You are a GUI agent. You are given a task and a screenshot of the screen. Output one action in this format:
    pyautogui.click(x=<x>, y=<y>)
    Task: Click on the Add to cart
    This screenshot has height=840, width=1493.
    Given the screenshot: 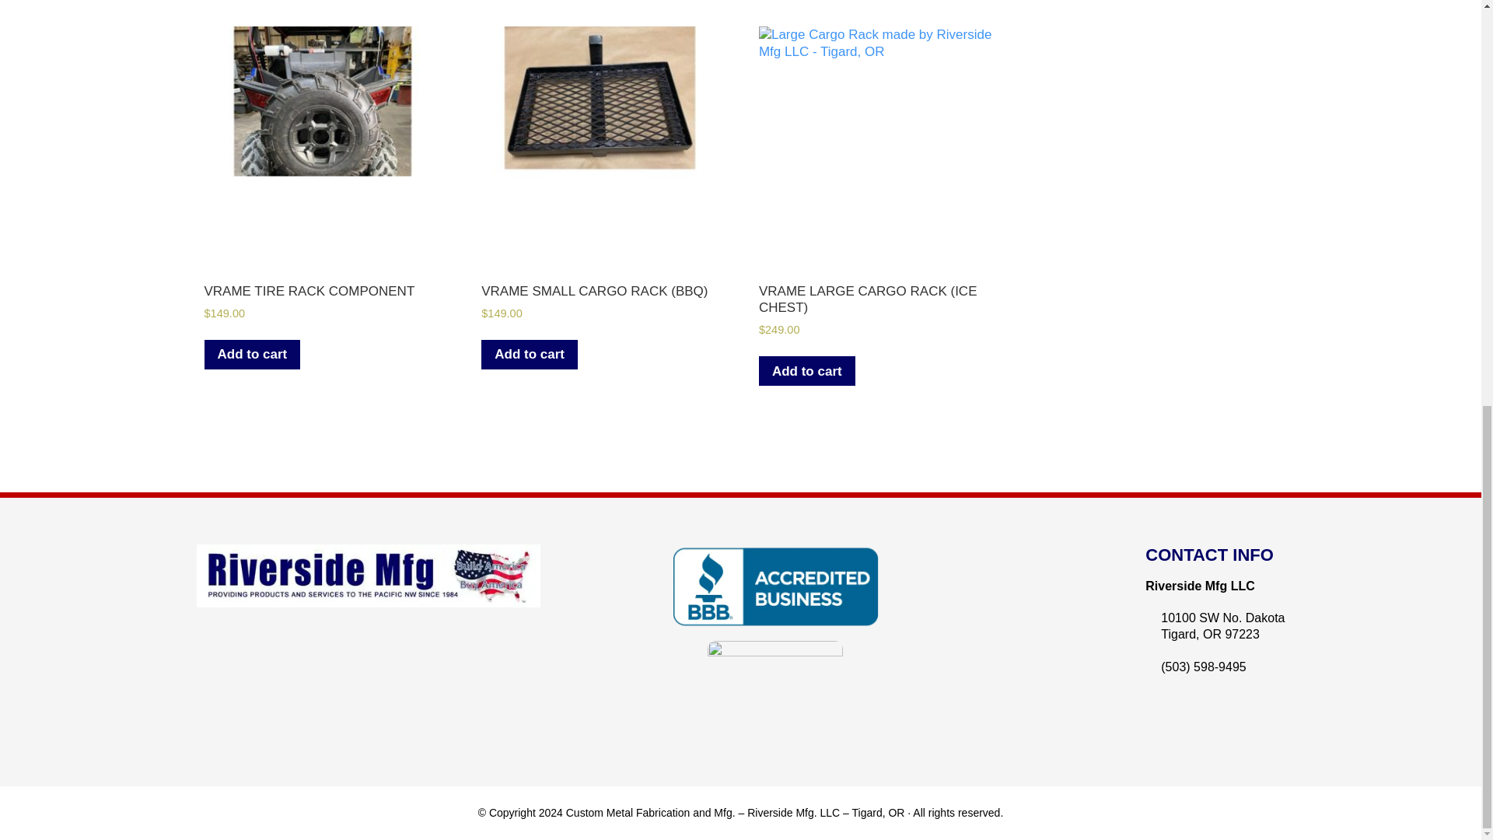 What is the action you would take?
    pyautogui.click(x=251, y=355)
    